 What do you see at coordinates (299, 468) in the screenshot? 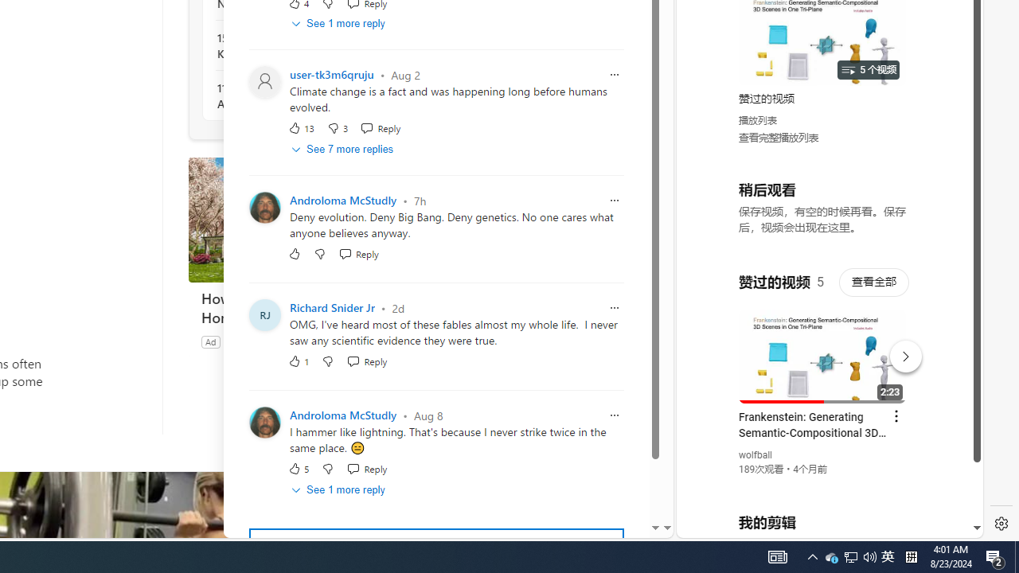
I see `5 Like` at bounding box center [299, 468].